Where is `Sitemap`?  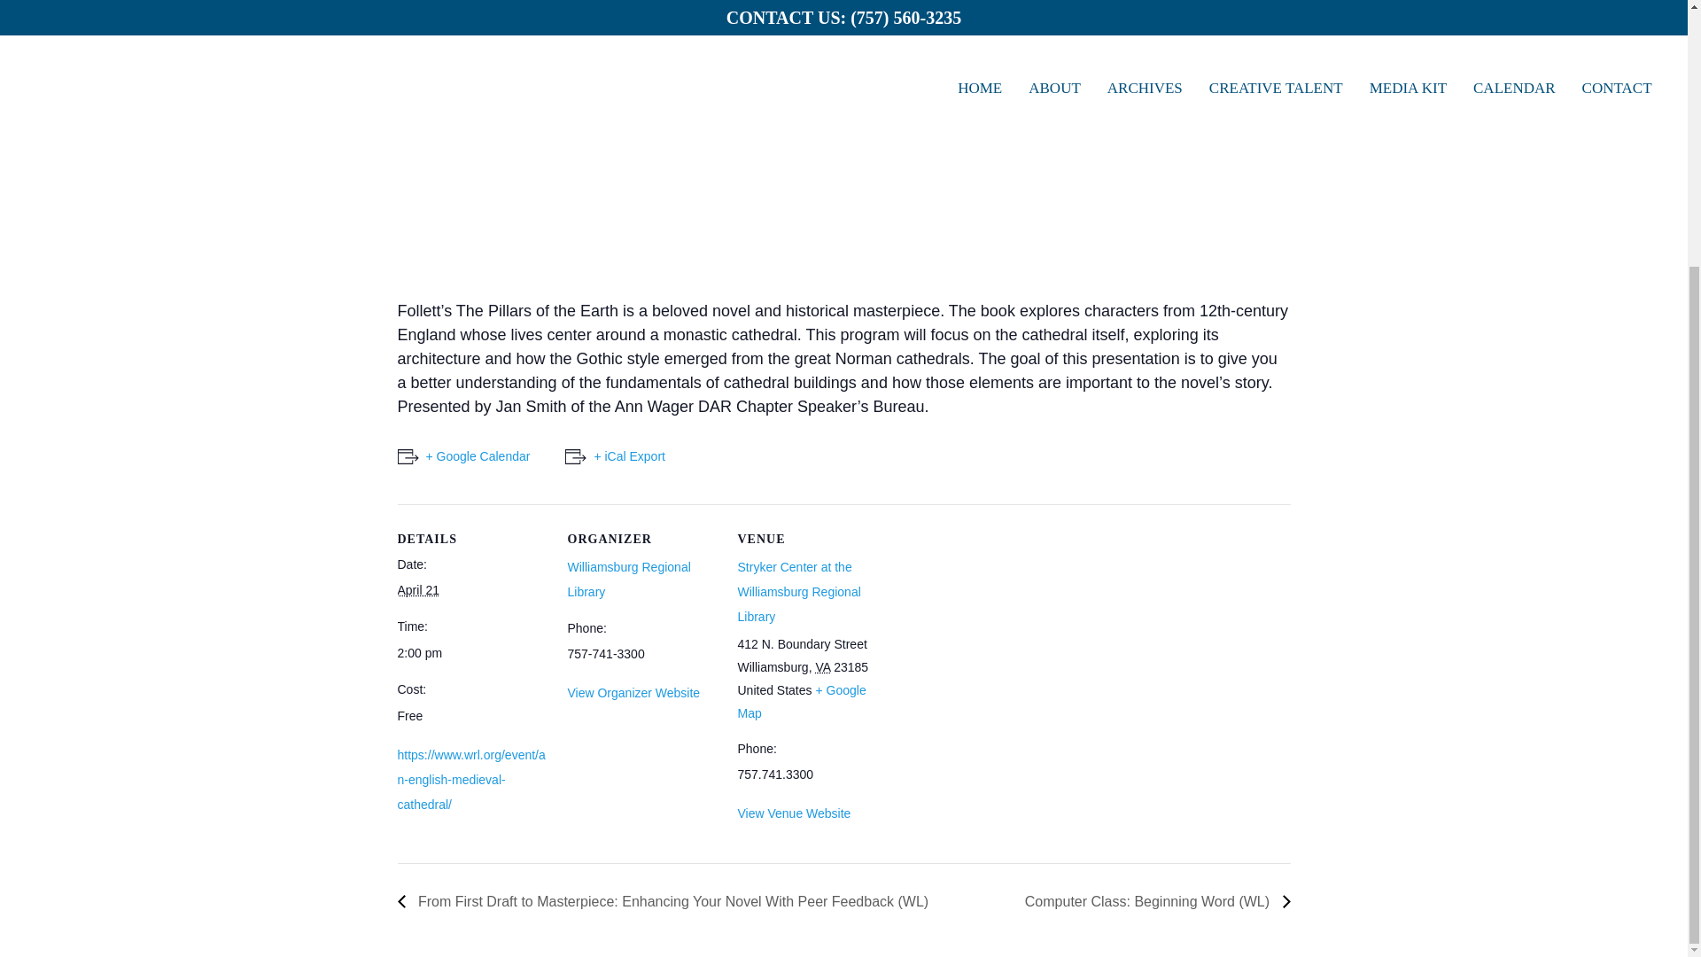 Sitemap is located at coordinates (1246, 585).